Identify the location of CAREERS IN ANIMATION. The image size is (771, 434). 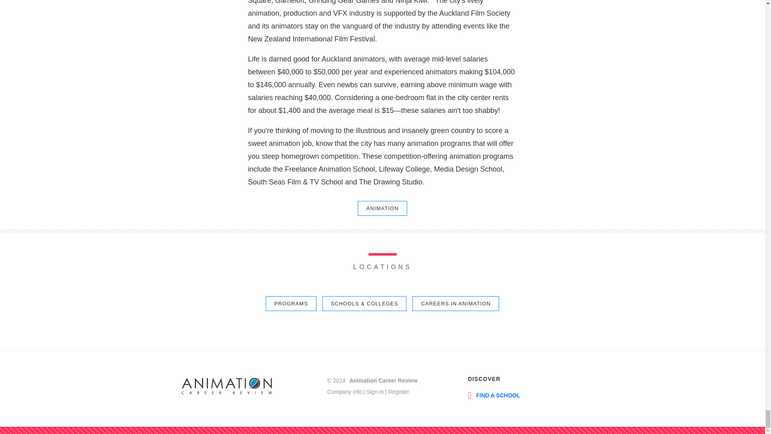
(455, 303).